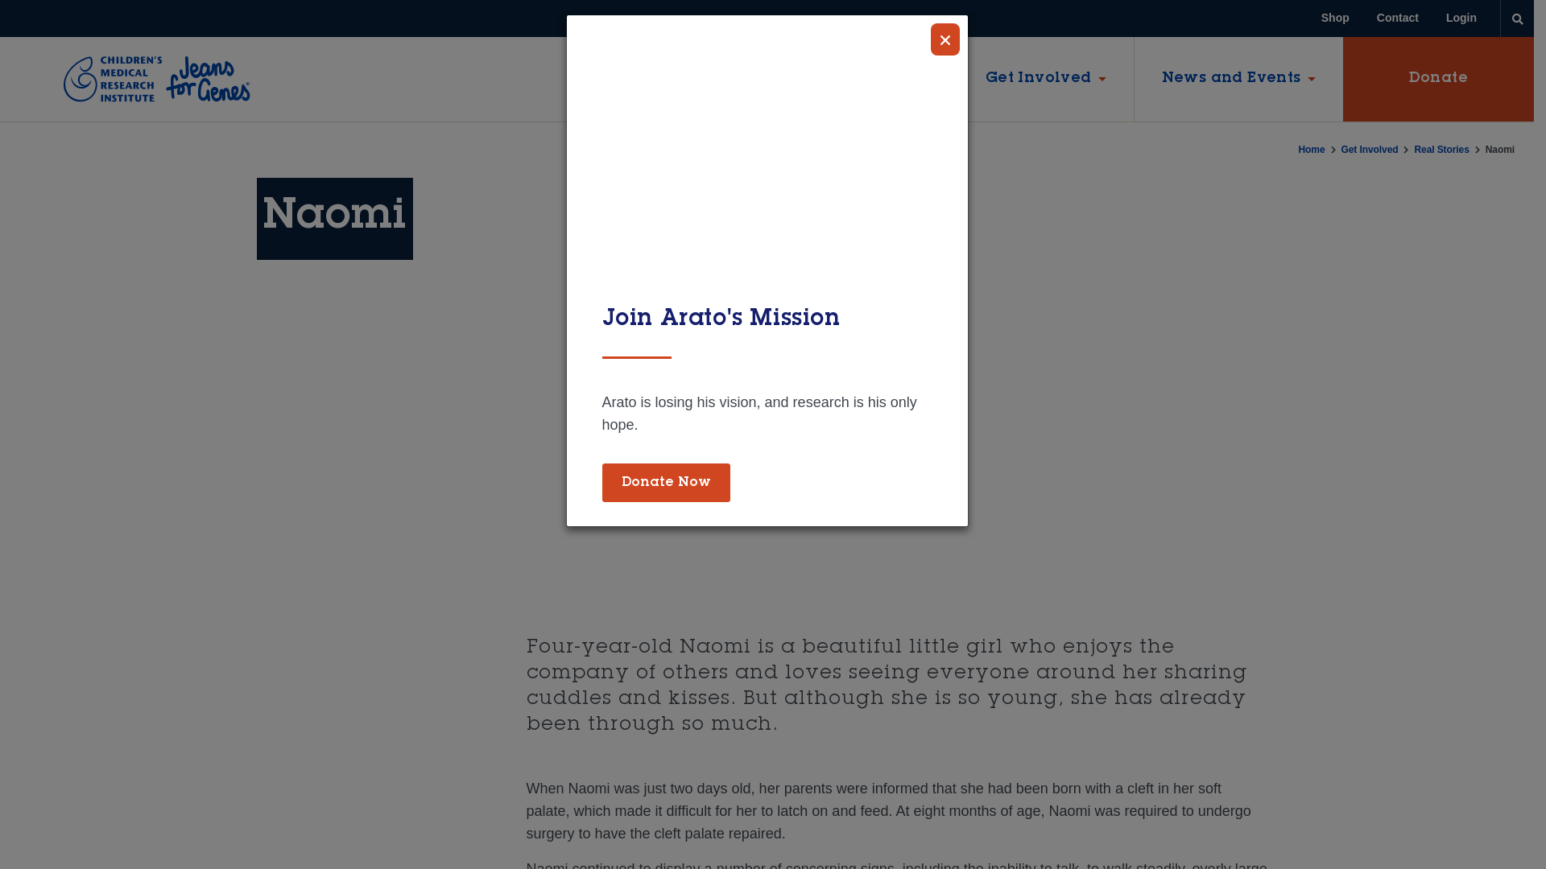 This screenshot has width=1546, height=869. I want to click on Donate Now, so click(667, 483).